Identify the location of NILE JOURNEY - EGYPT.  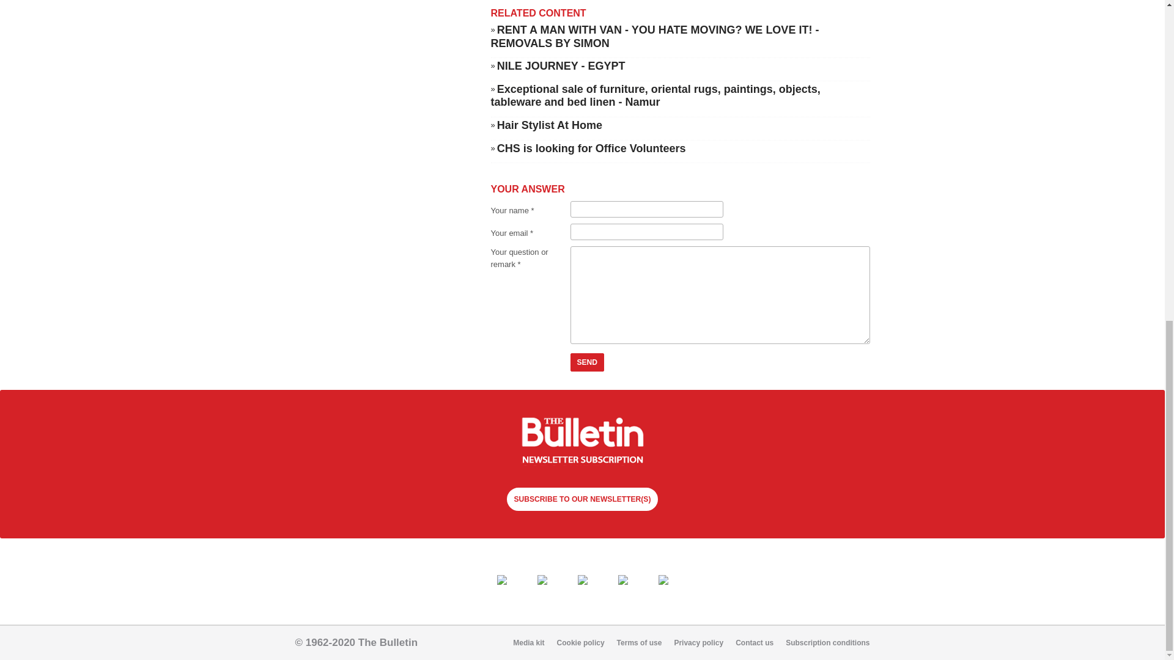
(561, 136).